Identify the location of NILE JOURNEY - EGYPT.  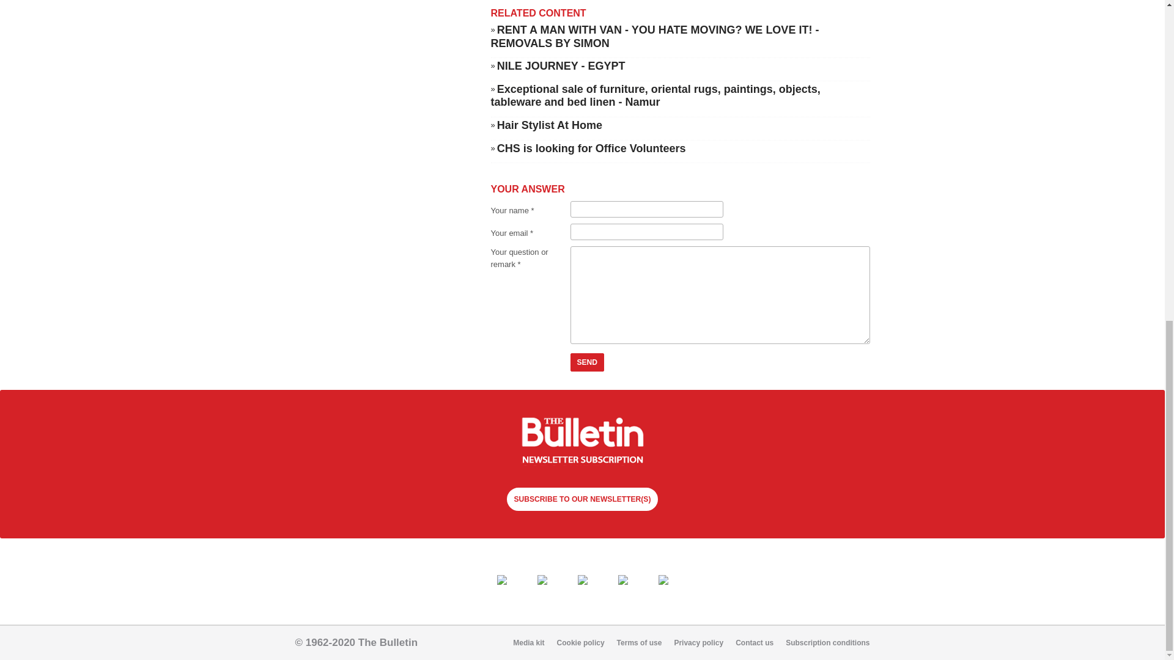
(561, 136).